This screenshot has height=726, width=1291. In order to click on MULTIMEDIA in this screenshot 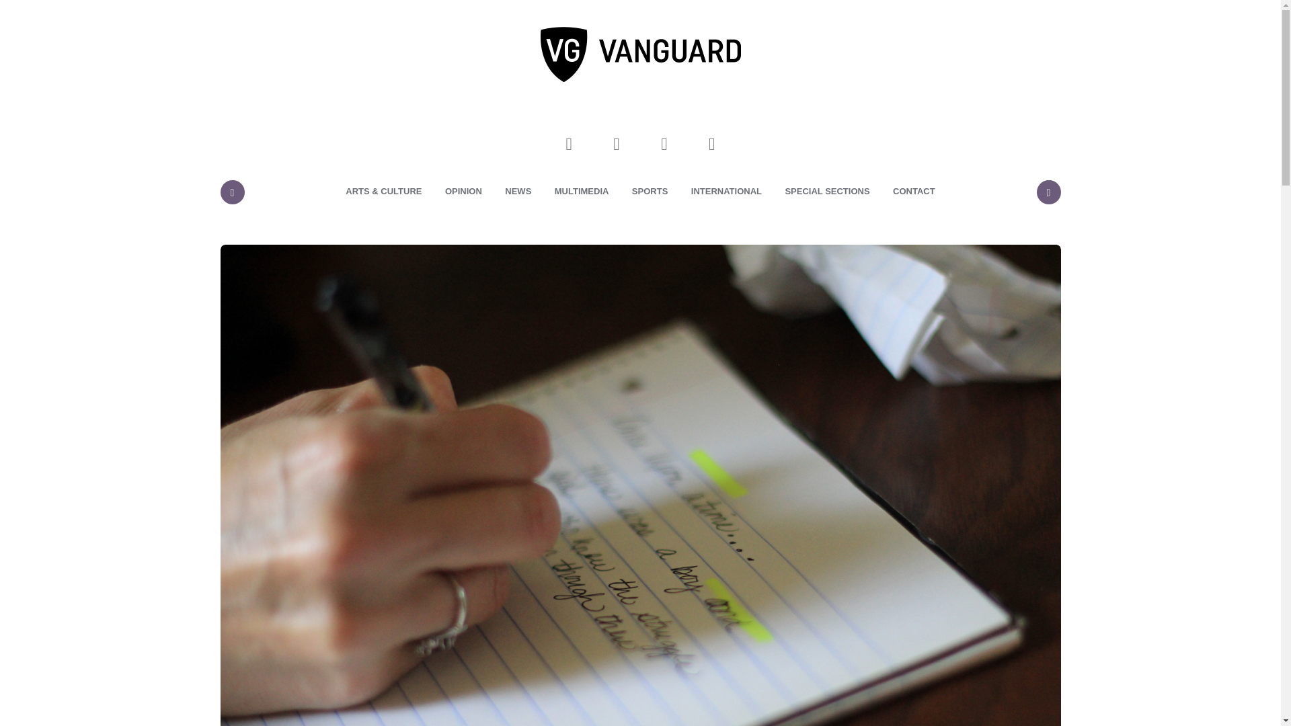, I will do `click(582, 192)`.